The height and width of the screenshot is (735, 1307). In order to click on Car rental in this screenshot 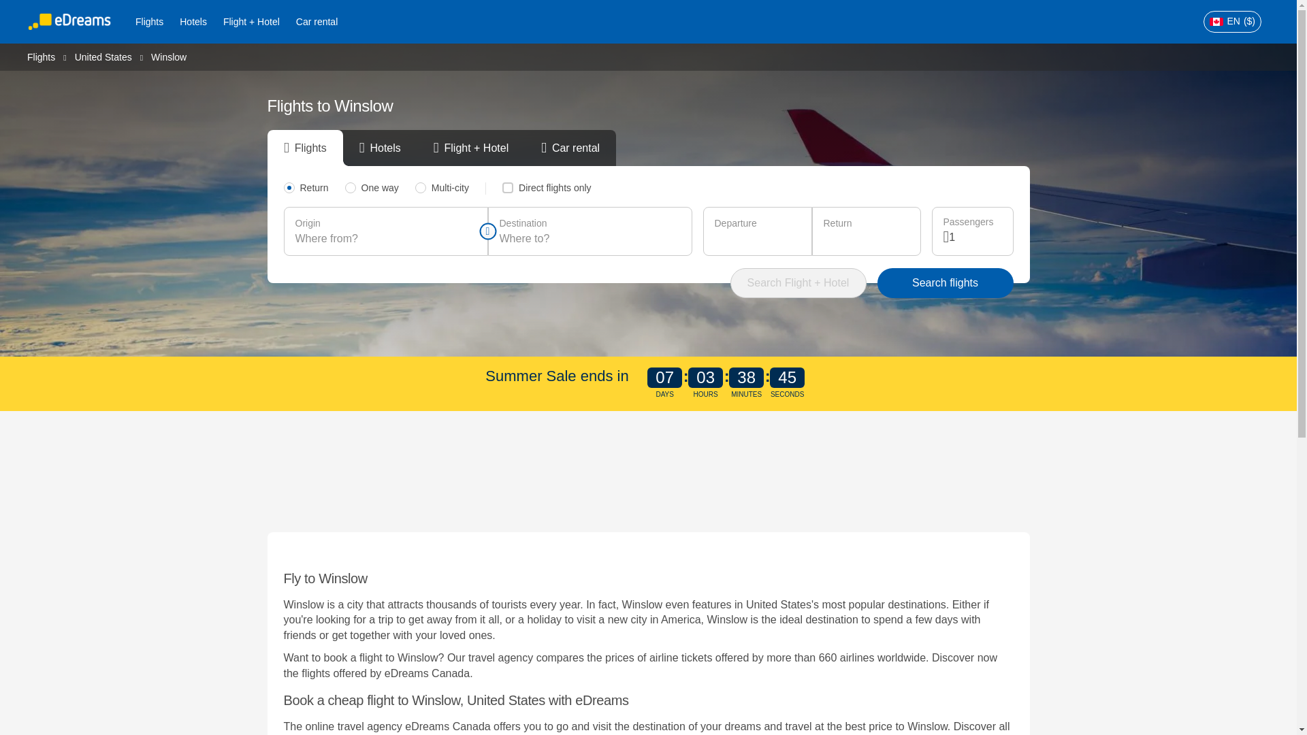, I will do `click(317, 22)`.